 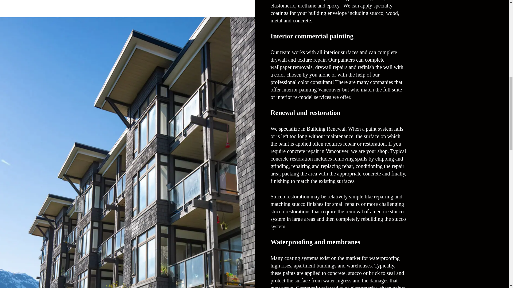 I want to click on Interior commercial painting, so click(x=312, y=36).